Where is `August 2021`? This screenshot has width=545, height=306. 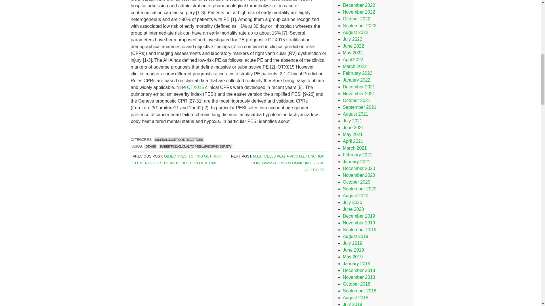
August 2021 is located at coordinates (355, 114).